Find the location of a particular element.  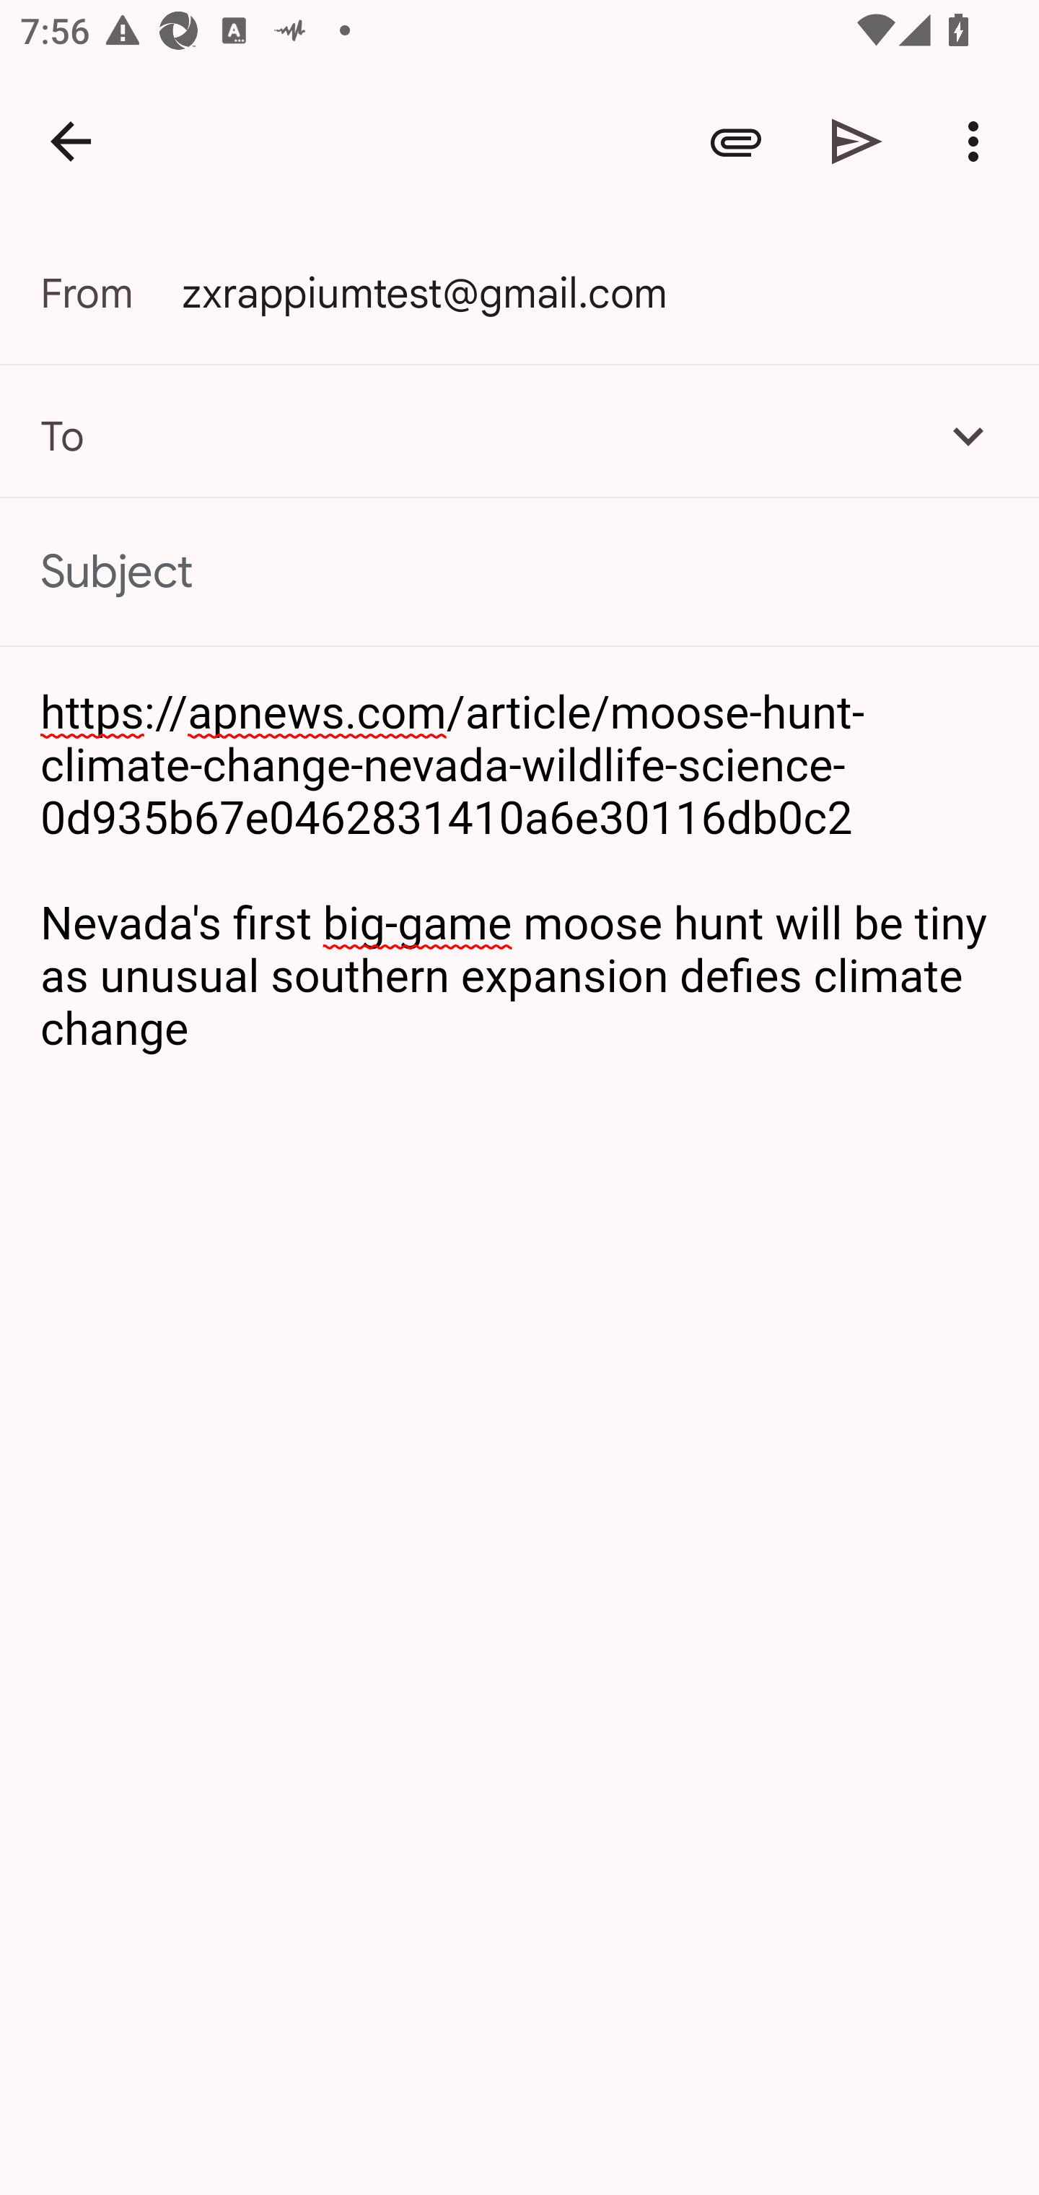

Attach file is located at coordinates (736, 142).